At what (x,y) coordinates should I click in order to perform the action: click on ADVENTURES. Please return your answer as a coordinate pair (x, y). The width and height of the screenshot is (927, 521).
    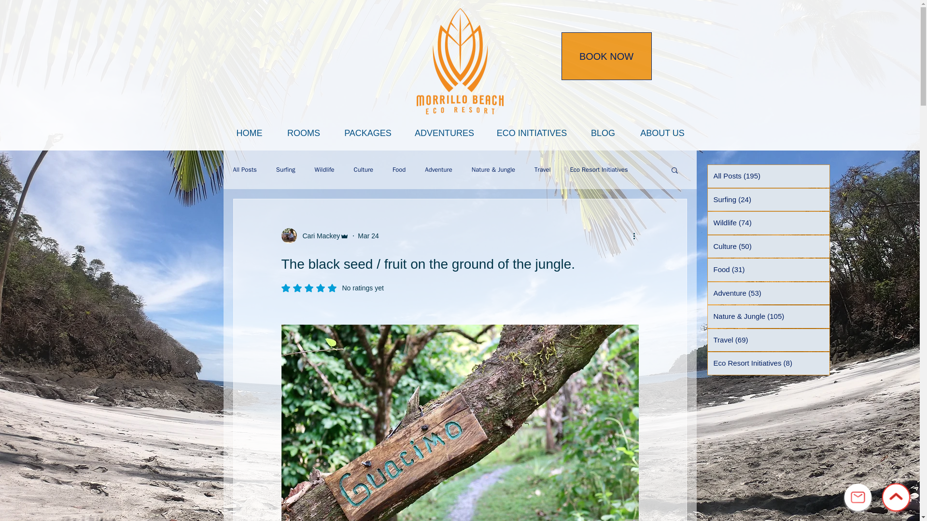
    Looking at the image, I should click on (444, 133).